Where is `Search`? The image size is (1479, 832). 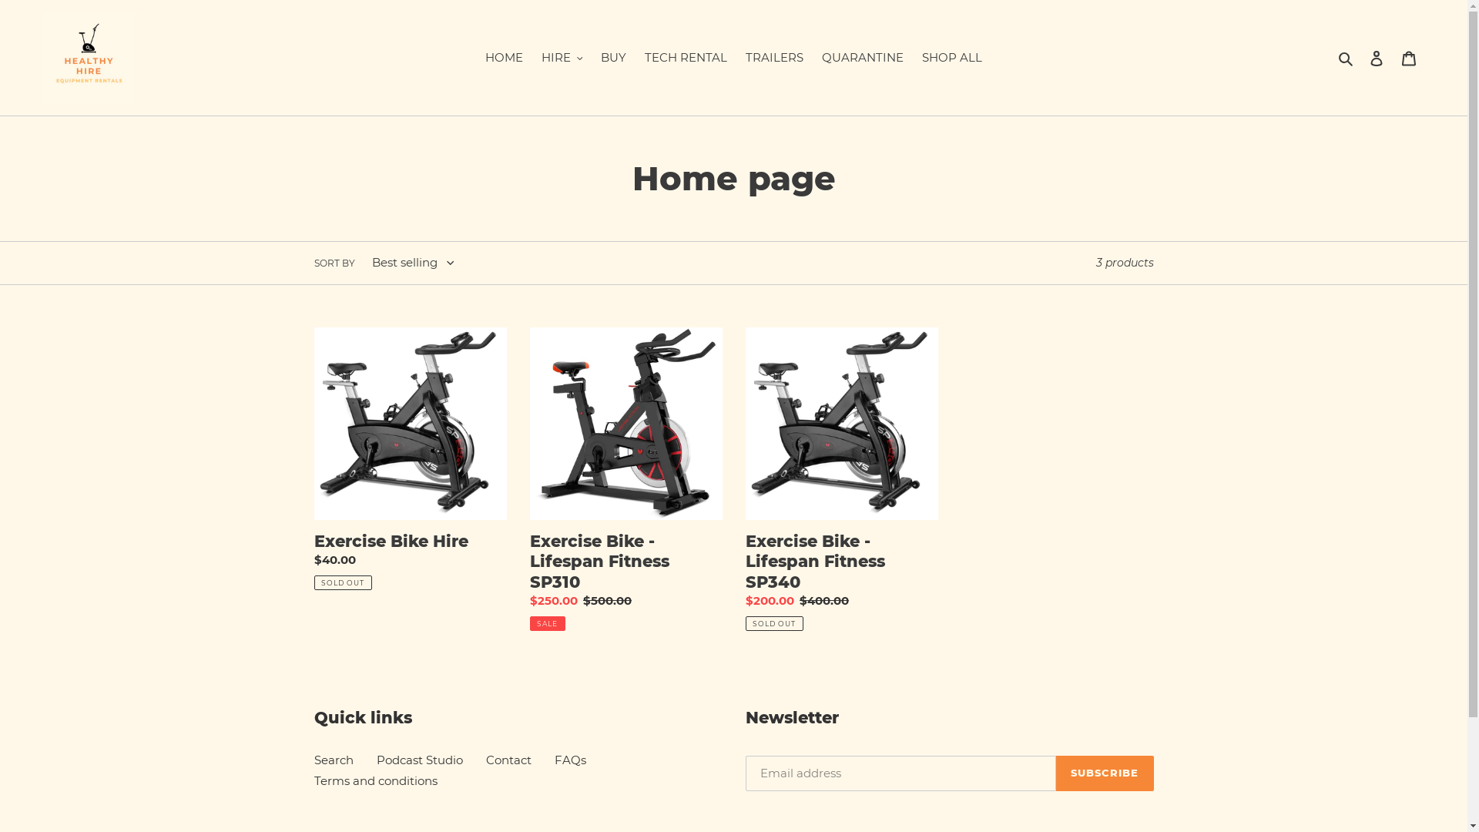
Search is located at coordinates (334, 760).